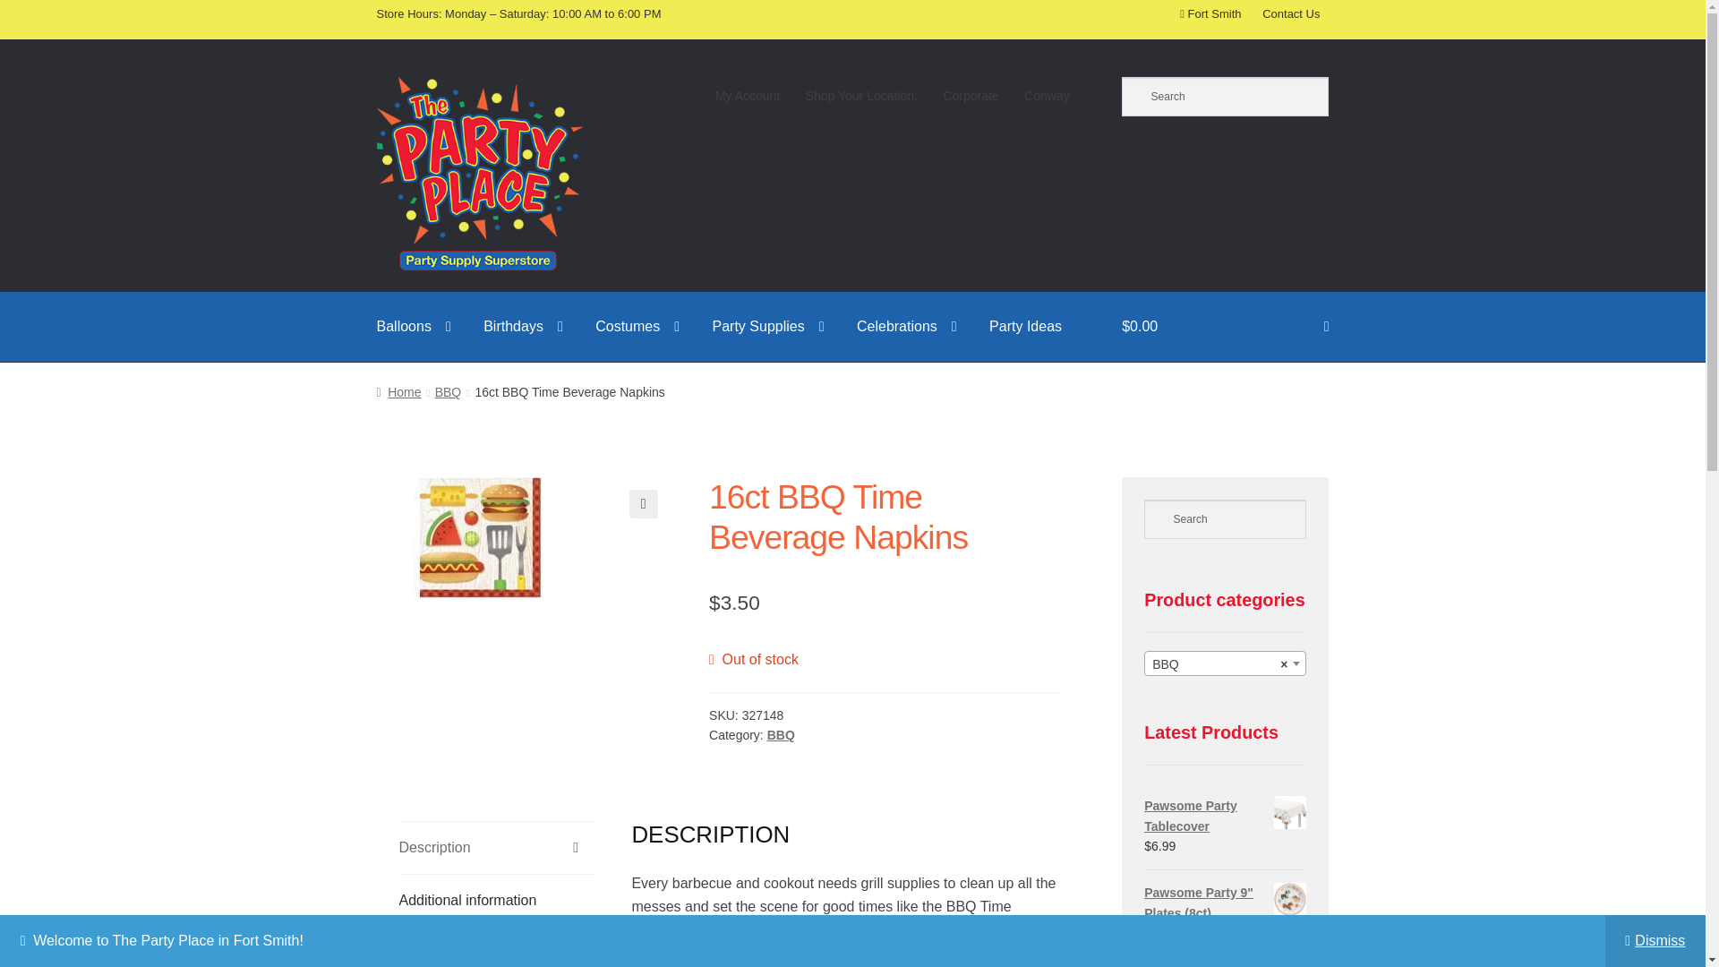  Describe the element at coordinates (1291, 13) in the screenshot. I see `Contact Us` at that location.